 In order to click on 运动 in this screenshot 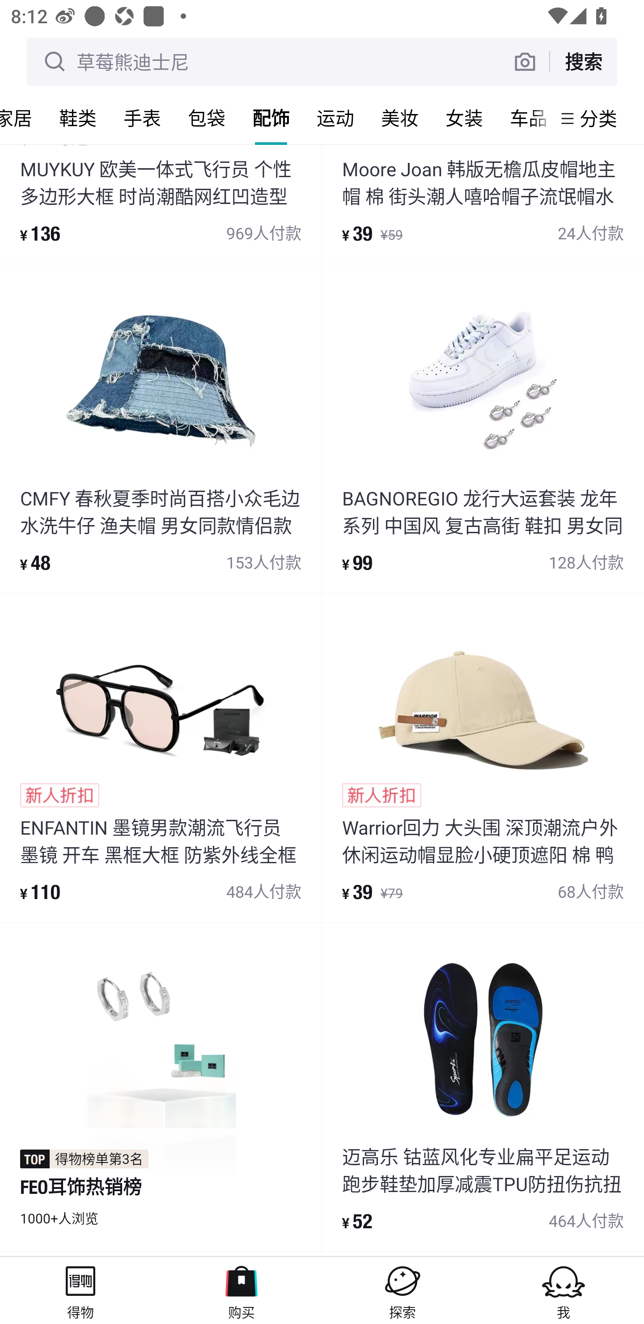, I will do `click(335, 118)`.